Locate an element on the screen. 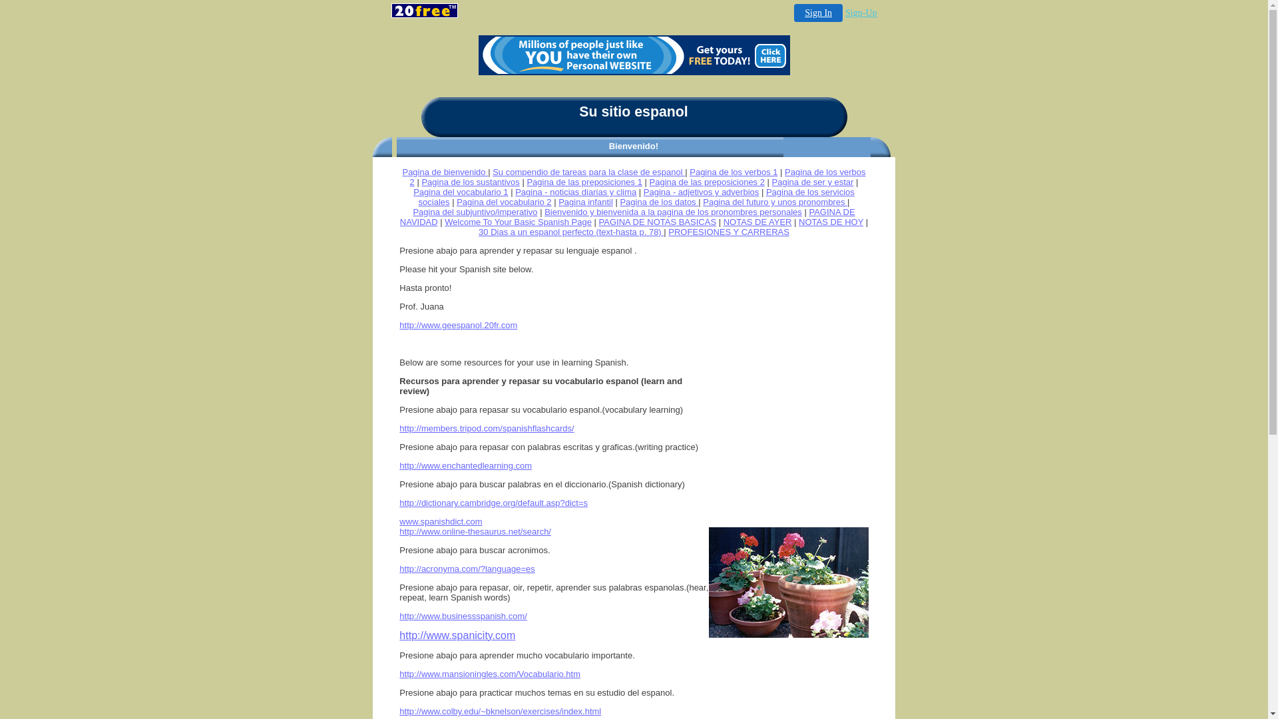  Pagina - adjetivos y adverbios is located at coordinates (702, 192).